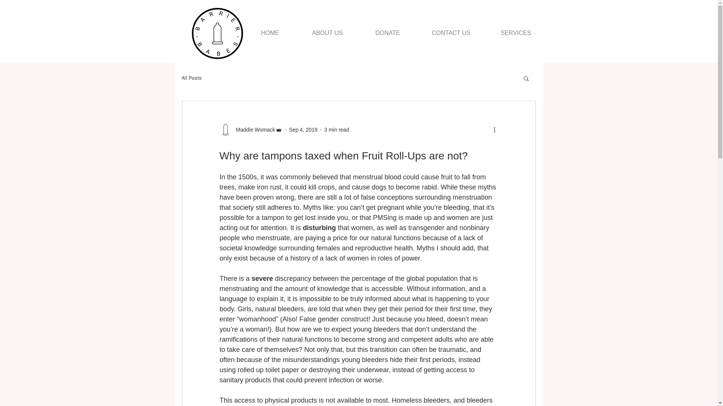 This screenshot has width=723, height=406. What do you see at coordinates (451, 29) in the screenshot?
I see `CONTACT US` at bounding box center [451, 29].